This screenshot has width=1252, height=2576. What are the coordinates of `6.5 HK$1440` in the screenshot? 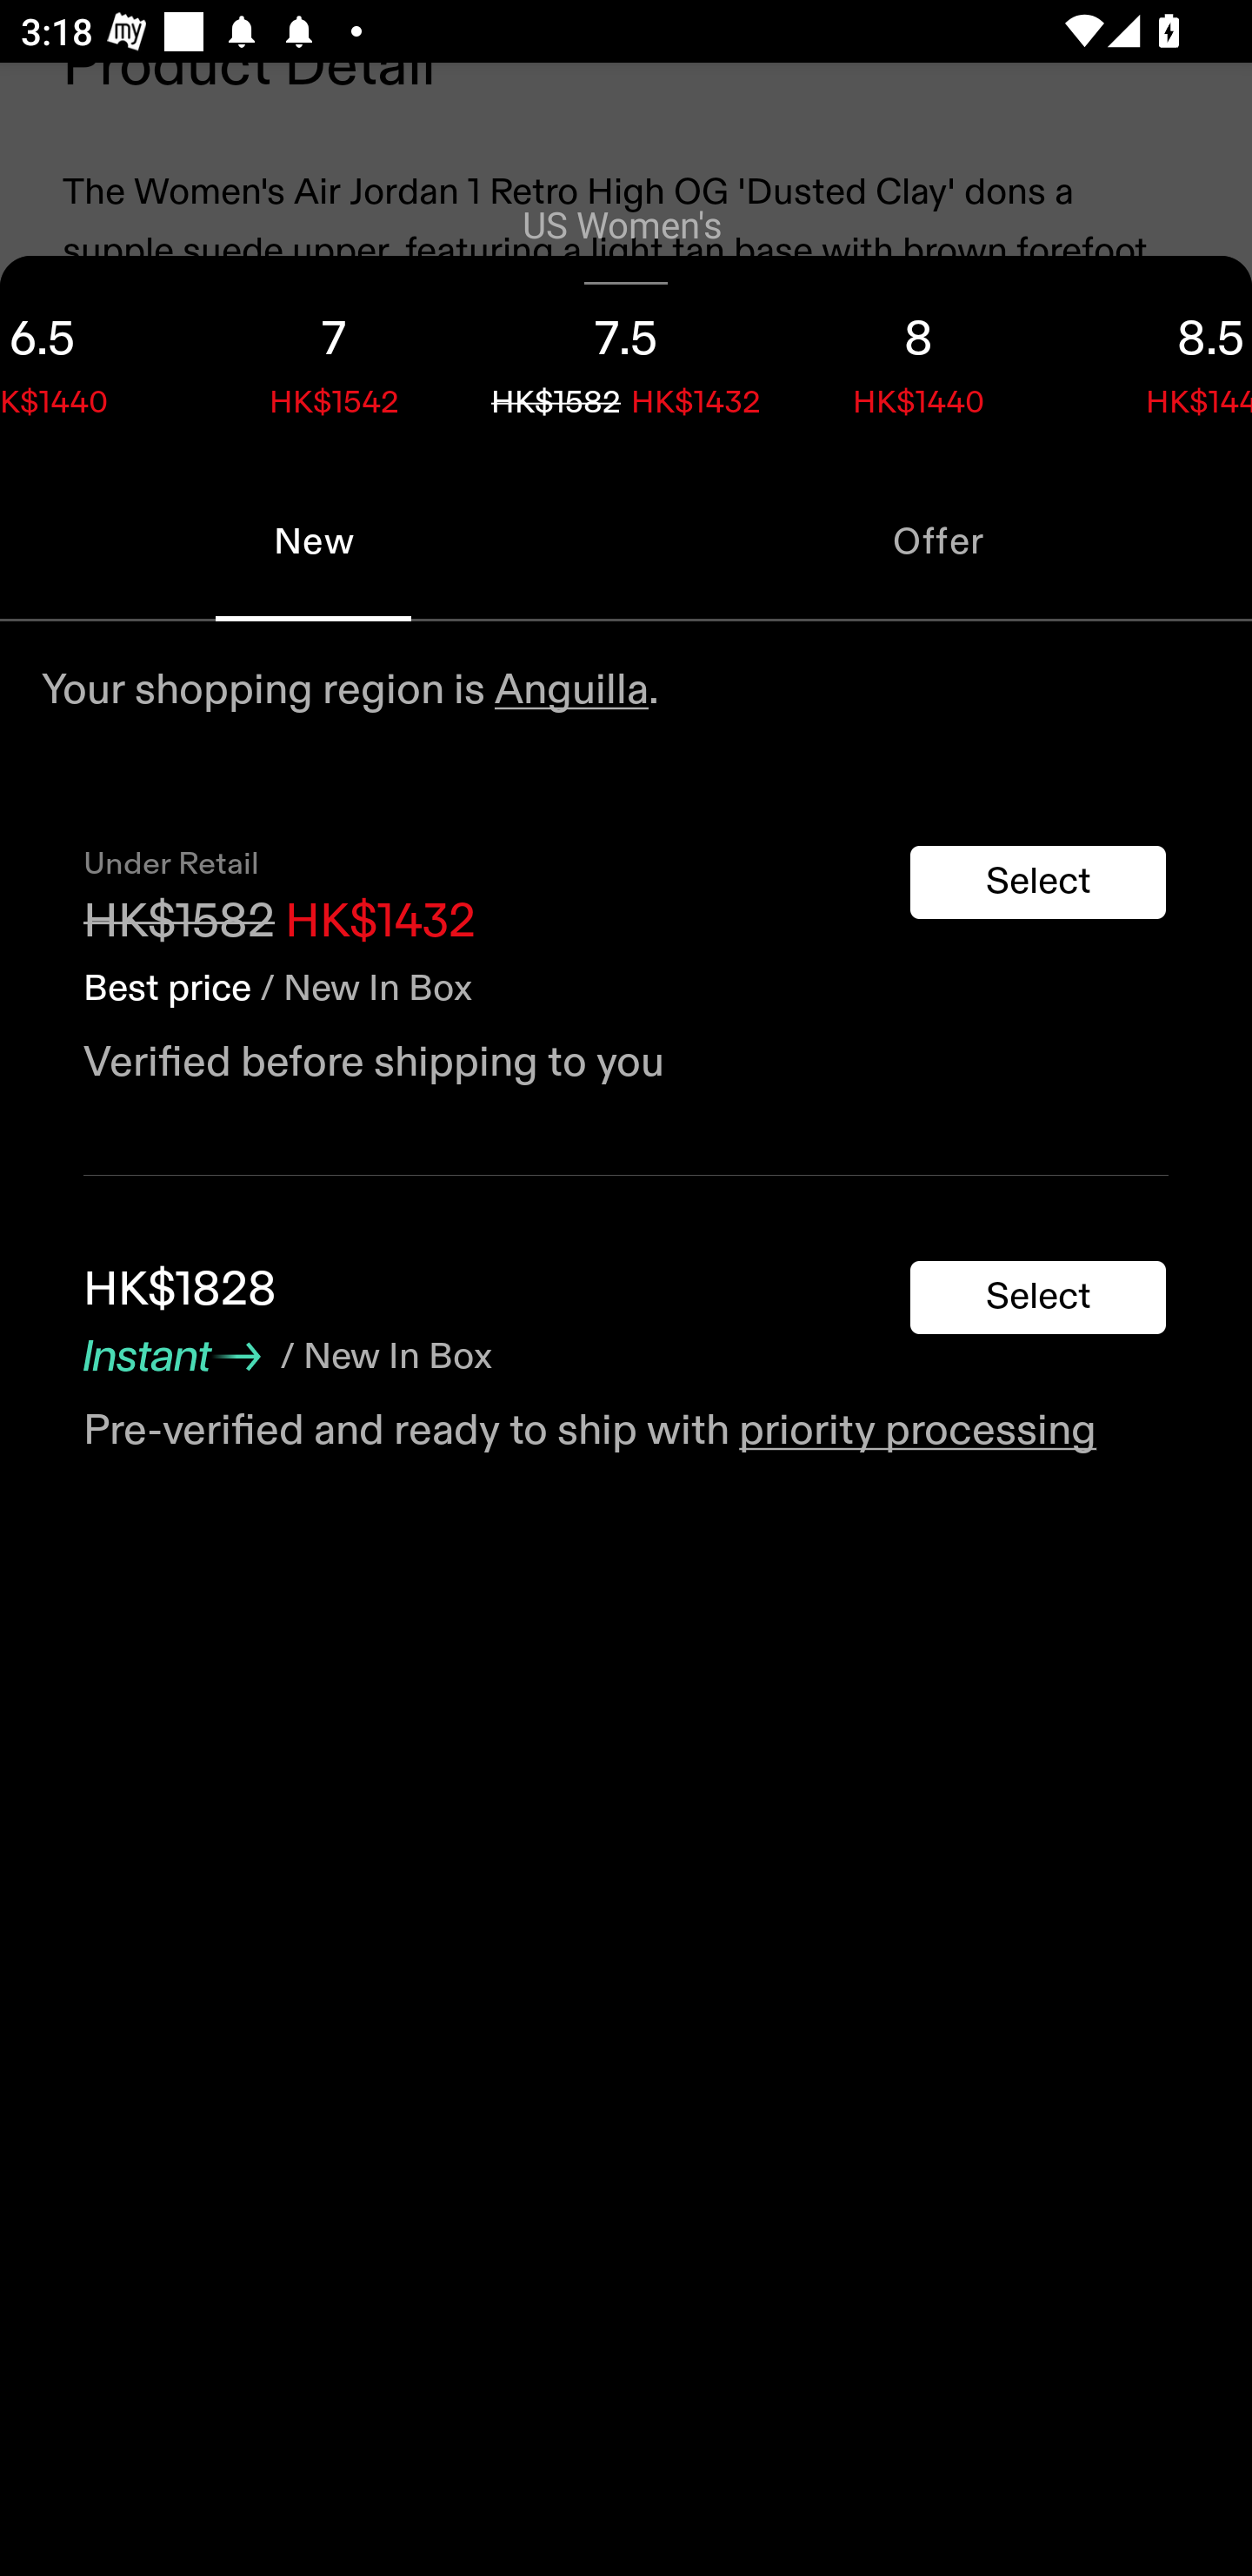 It's located at (94, 359).